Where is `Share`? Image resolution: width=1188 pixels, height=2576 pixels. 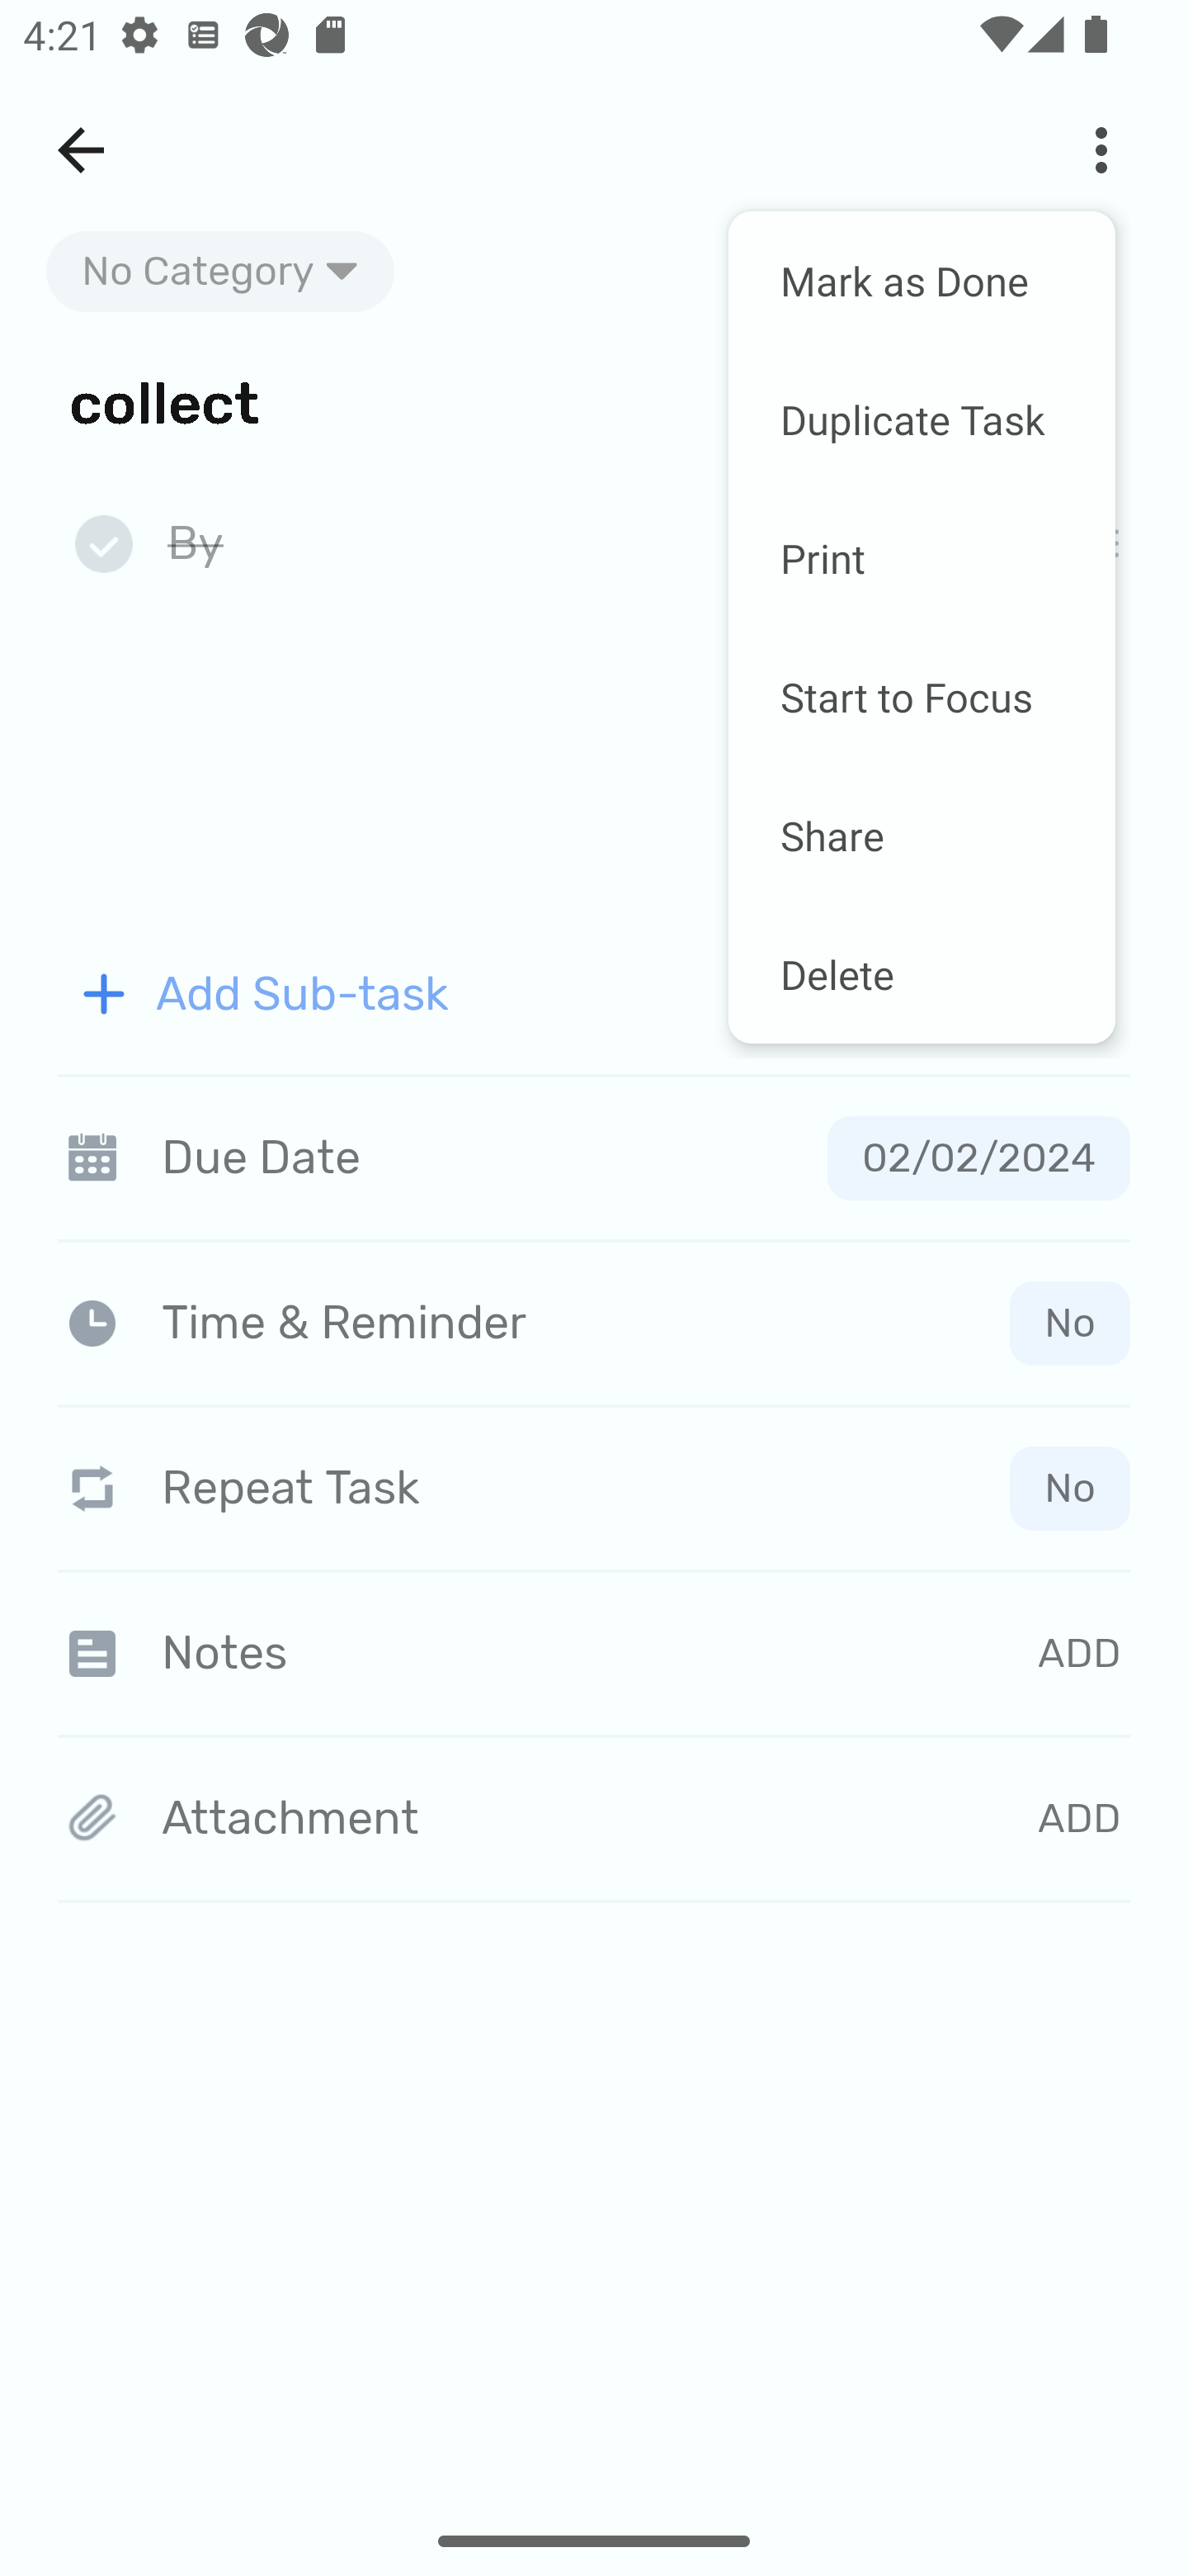 Share is located at coordinates (922, 834).